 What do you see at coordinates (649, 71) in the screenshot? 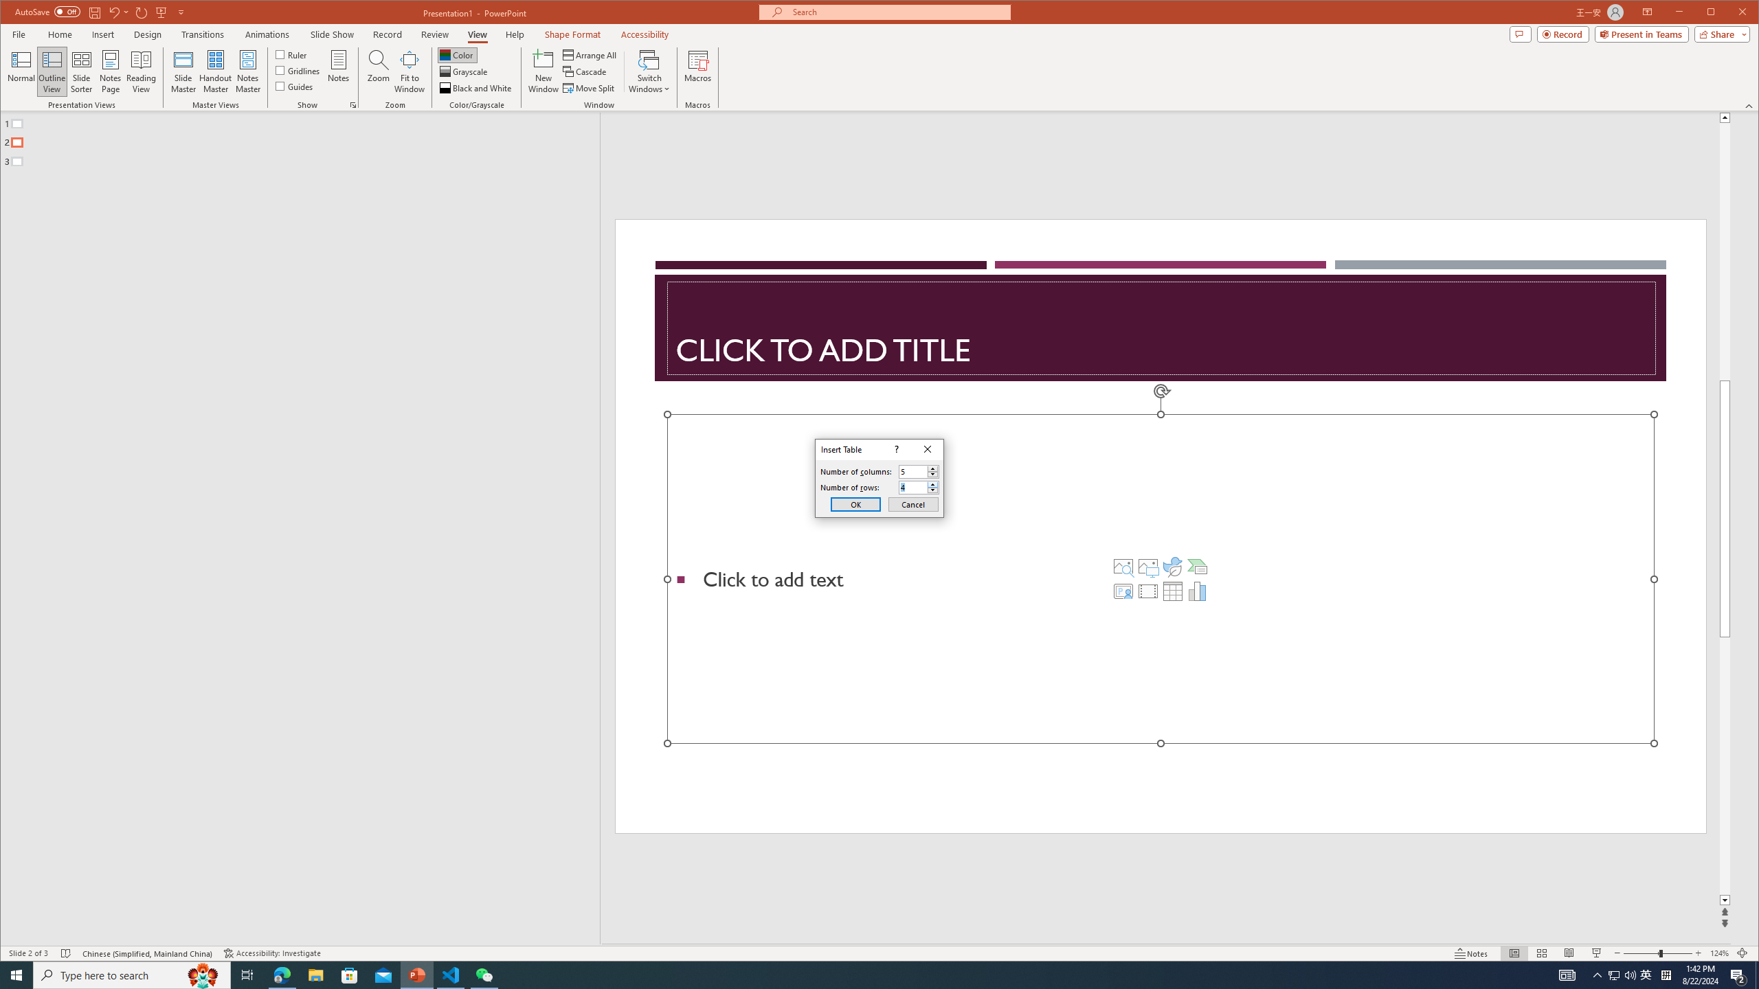
I see `Switch Windows` at bounding box center [649, 71].